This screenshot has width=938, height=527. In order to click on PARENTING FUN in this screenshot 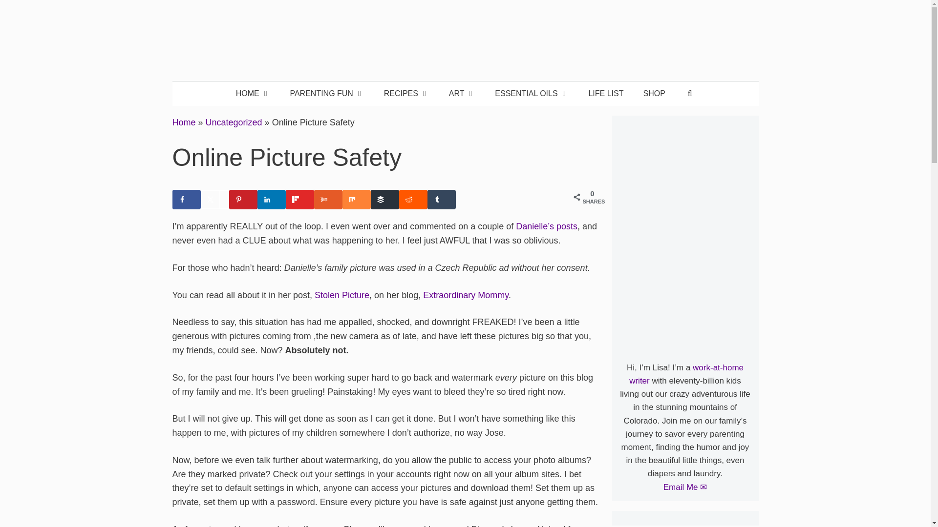, I will do `click(326, 94)`.